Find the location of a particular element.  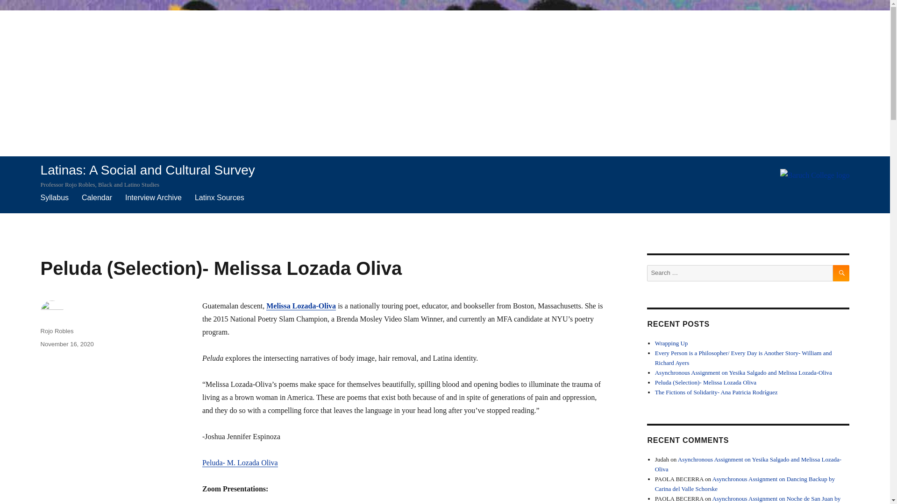

Latinx Sources is located at coordinates (220, 197).